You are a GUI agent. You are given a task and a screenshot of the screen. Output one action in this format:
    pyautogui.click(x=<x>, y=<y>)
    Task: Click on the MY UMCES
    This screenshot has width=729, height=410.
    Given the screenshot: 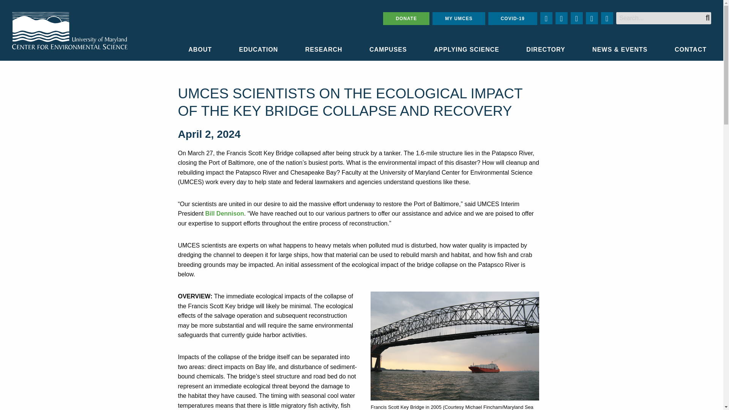 What is the action you would take?
    pyautogui.click(x=458, y=18)
    